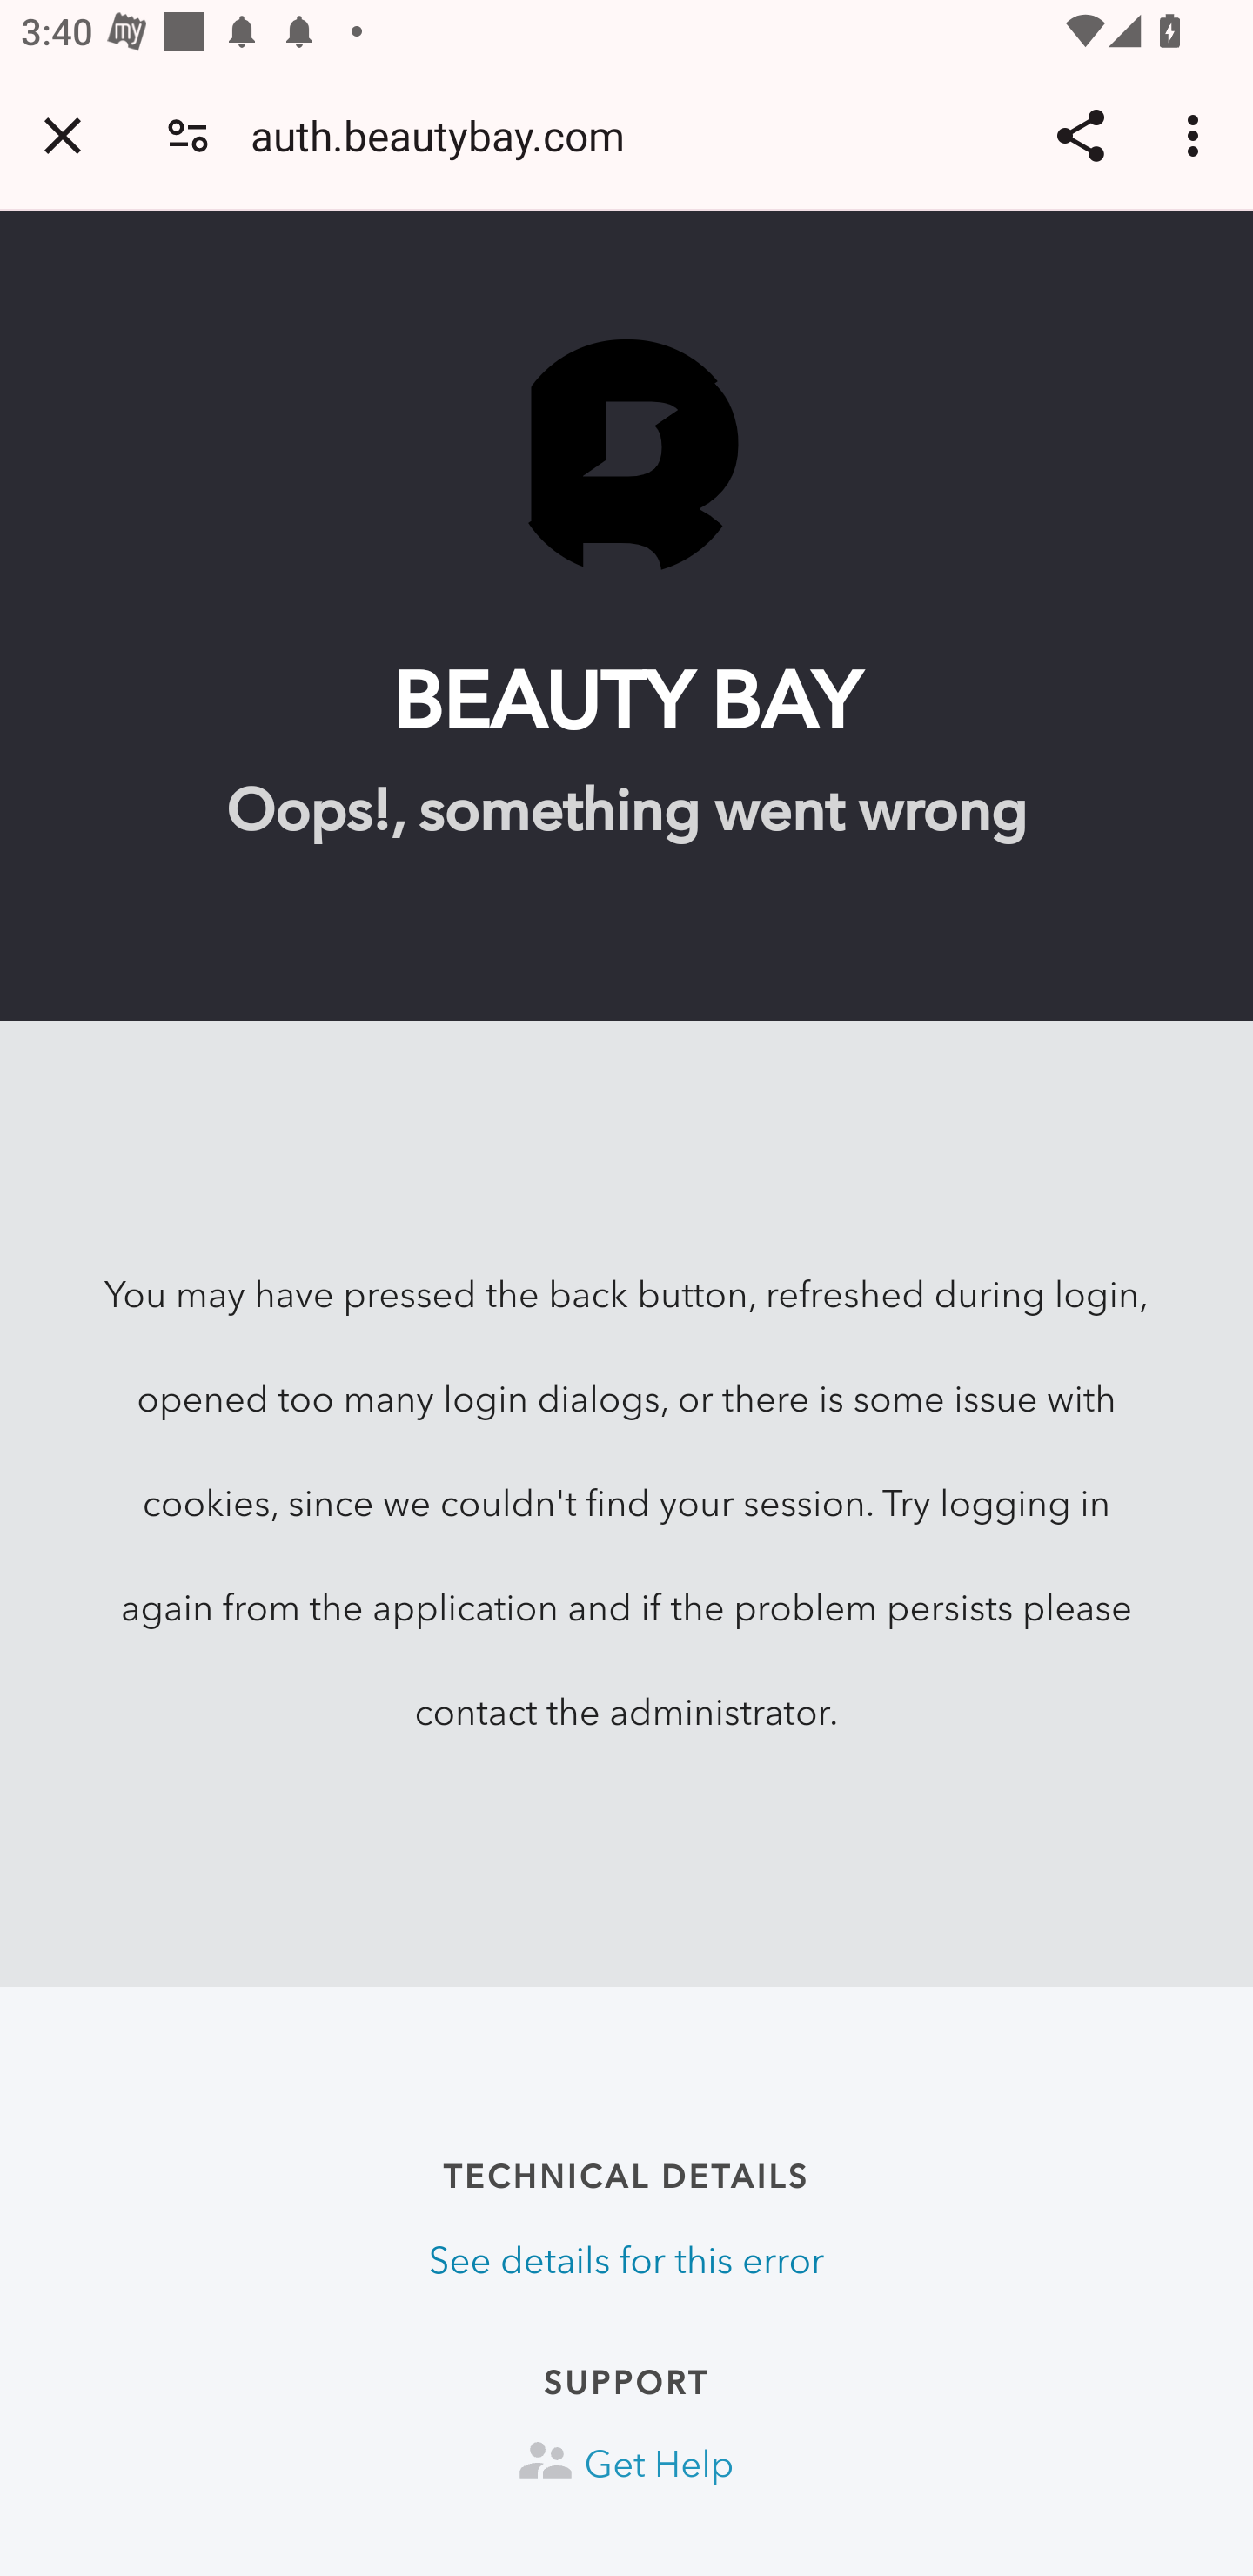  Describe the element at coordinates (1197, 135) in the screenshot. I see `Customize and control Google Chrome` at that location.